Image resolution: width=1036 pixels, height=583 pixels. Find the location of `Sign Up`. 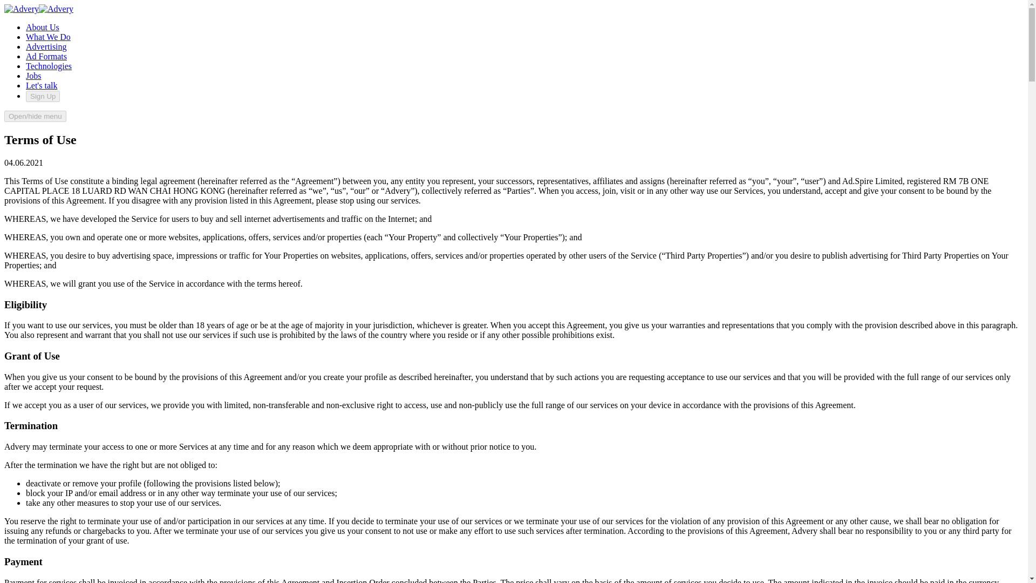

Sign Up is located at coordinates (43, 96).